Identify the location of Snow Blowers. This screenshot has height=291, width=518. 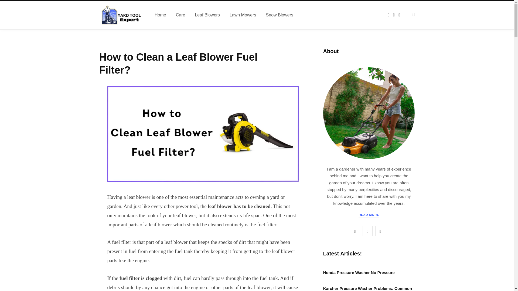
(280, 15).